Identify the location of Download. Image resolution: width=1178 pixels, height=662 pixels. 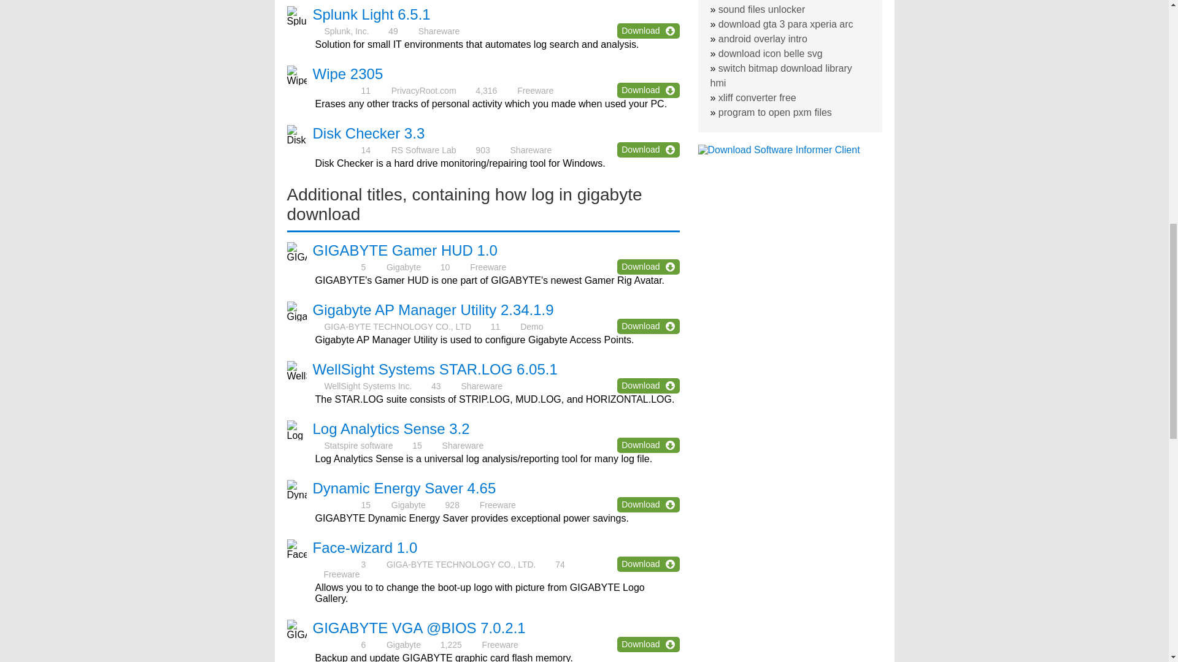
(648, 445).